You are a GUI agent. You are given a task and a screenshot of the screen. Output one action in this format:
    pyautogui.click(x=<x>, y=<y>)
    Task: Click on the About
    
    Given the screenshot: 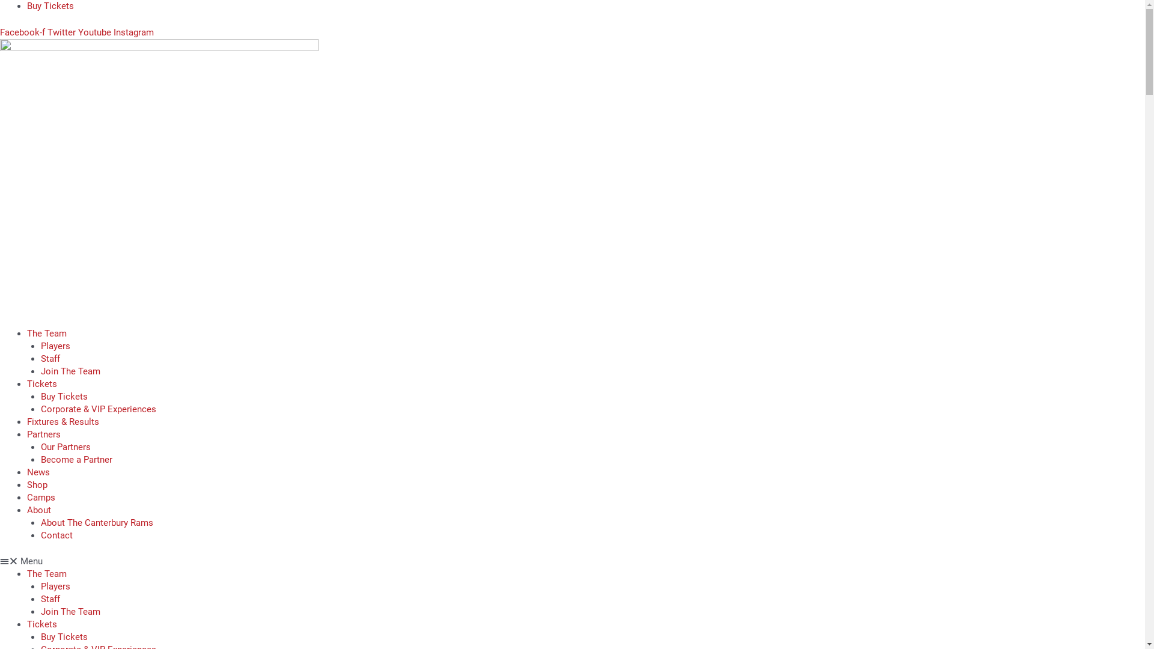 What is the action you would take?
    pyautogui.click(x=39, y=510)
    